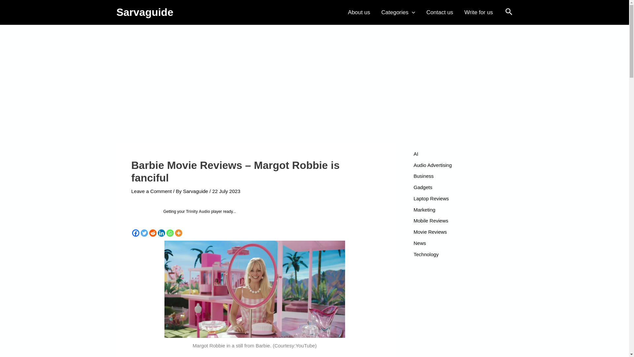  What do you see at coordinates (153, 233) in the screenshot?
I see `Reddit` at bounding box center [153, 233].